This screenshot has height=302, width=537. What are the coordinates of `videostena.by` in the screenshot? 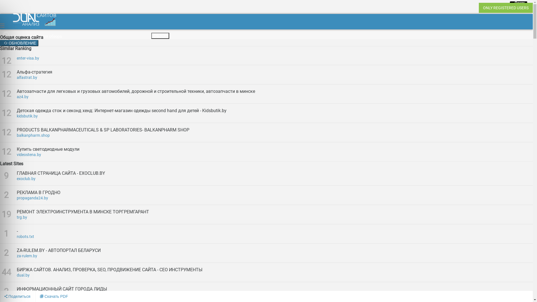 It's located at (275, 155).